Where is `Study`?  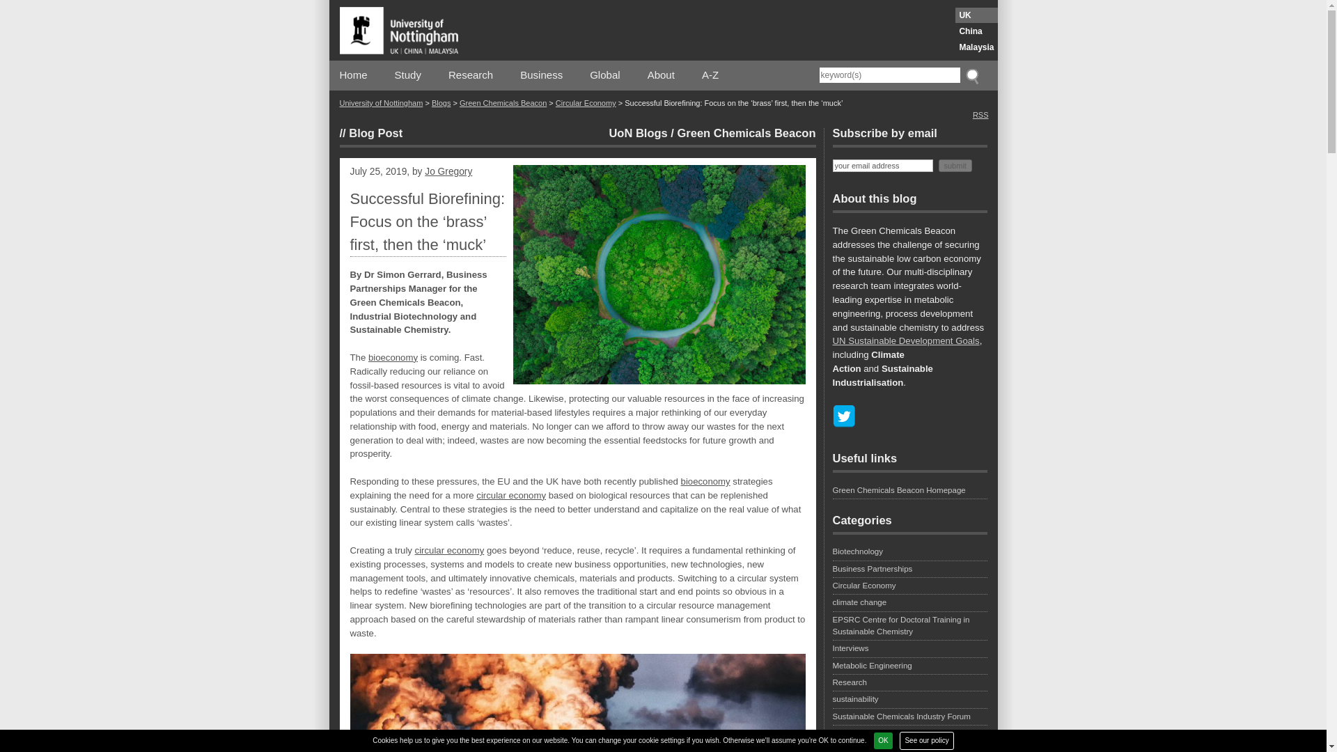
Study is located at coordinates (407, 75).